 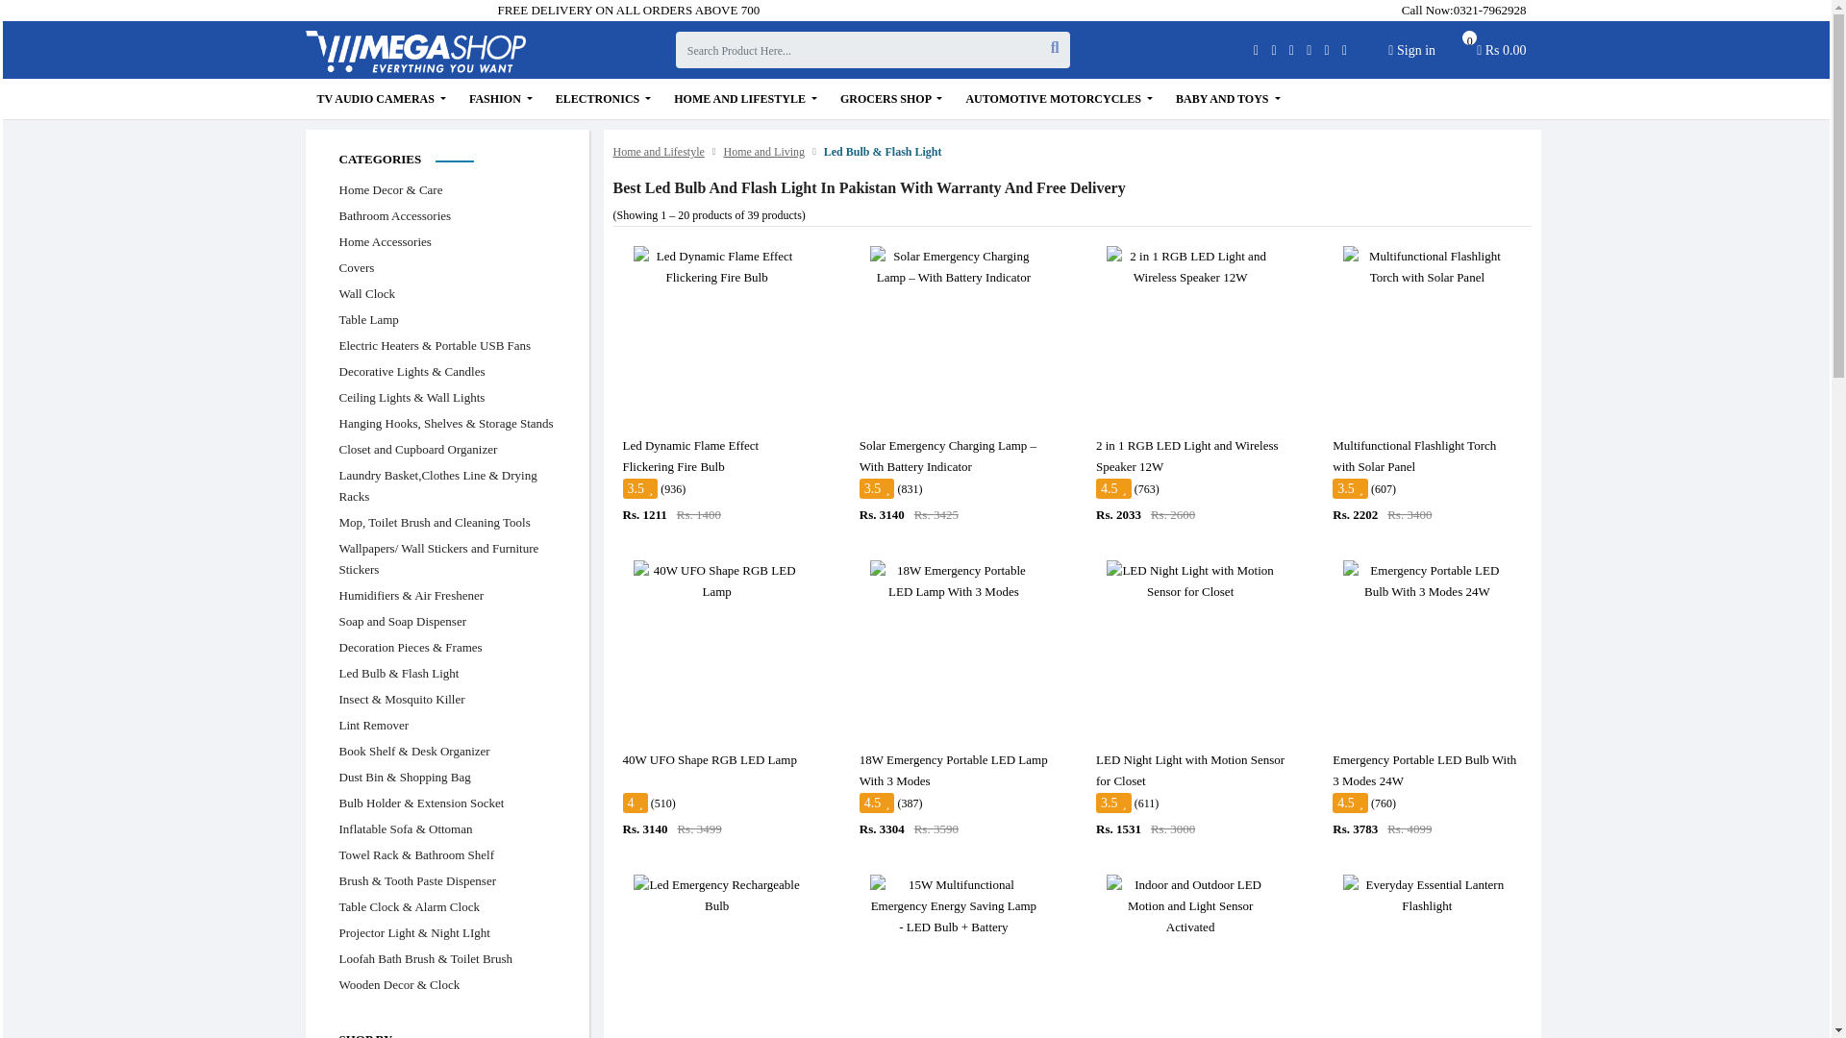 What do you see at coordinates (717, 896) in the screenshot?
I see `Led Emergency Rechargeable Bulb` at bounding box center [717, 896].